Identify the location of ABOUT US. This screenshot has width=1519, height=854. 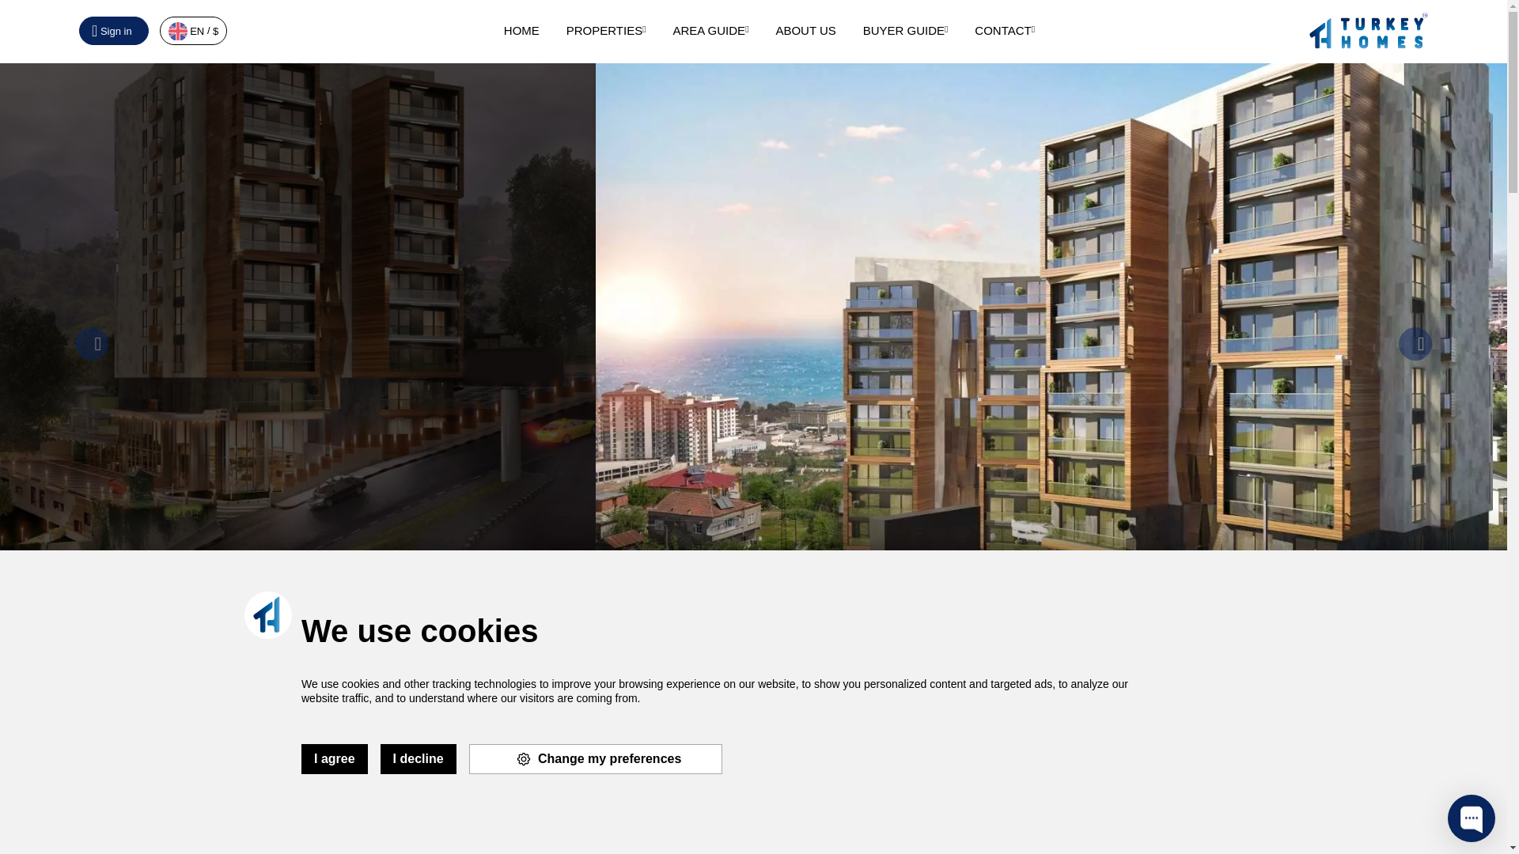
(805, 30).